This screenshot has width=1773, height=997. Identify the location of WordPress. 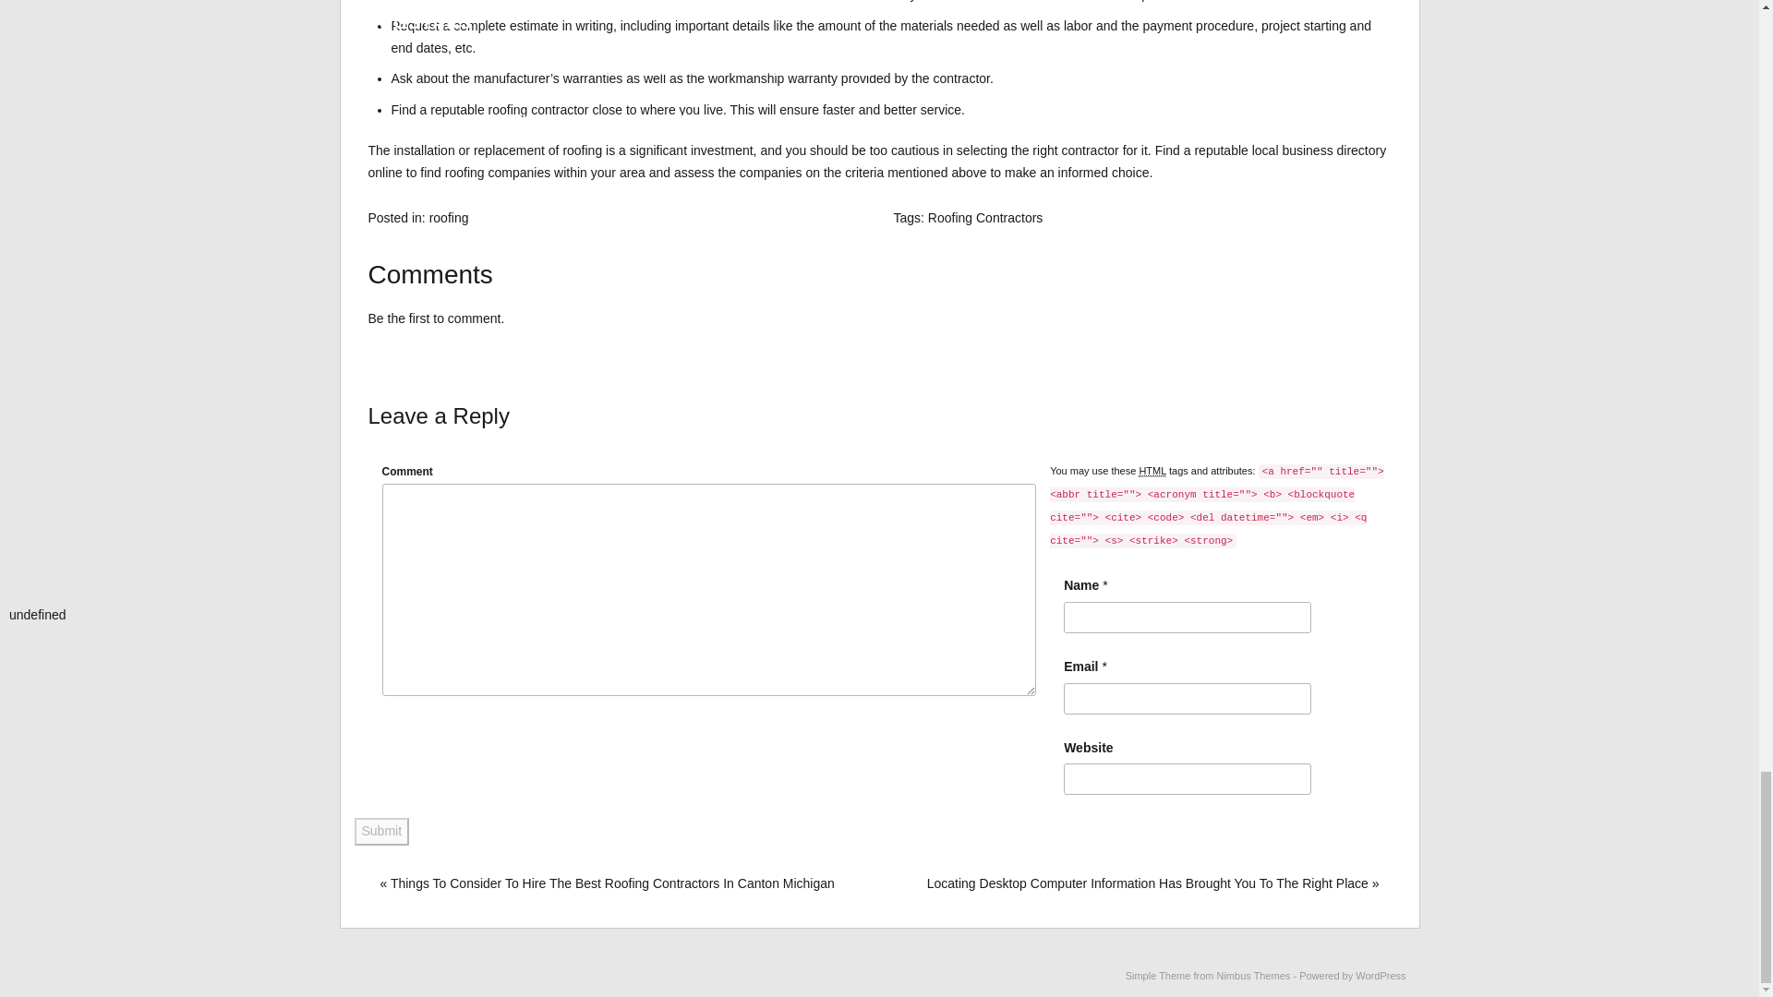
(1381, 975).